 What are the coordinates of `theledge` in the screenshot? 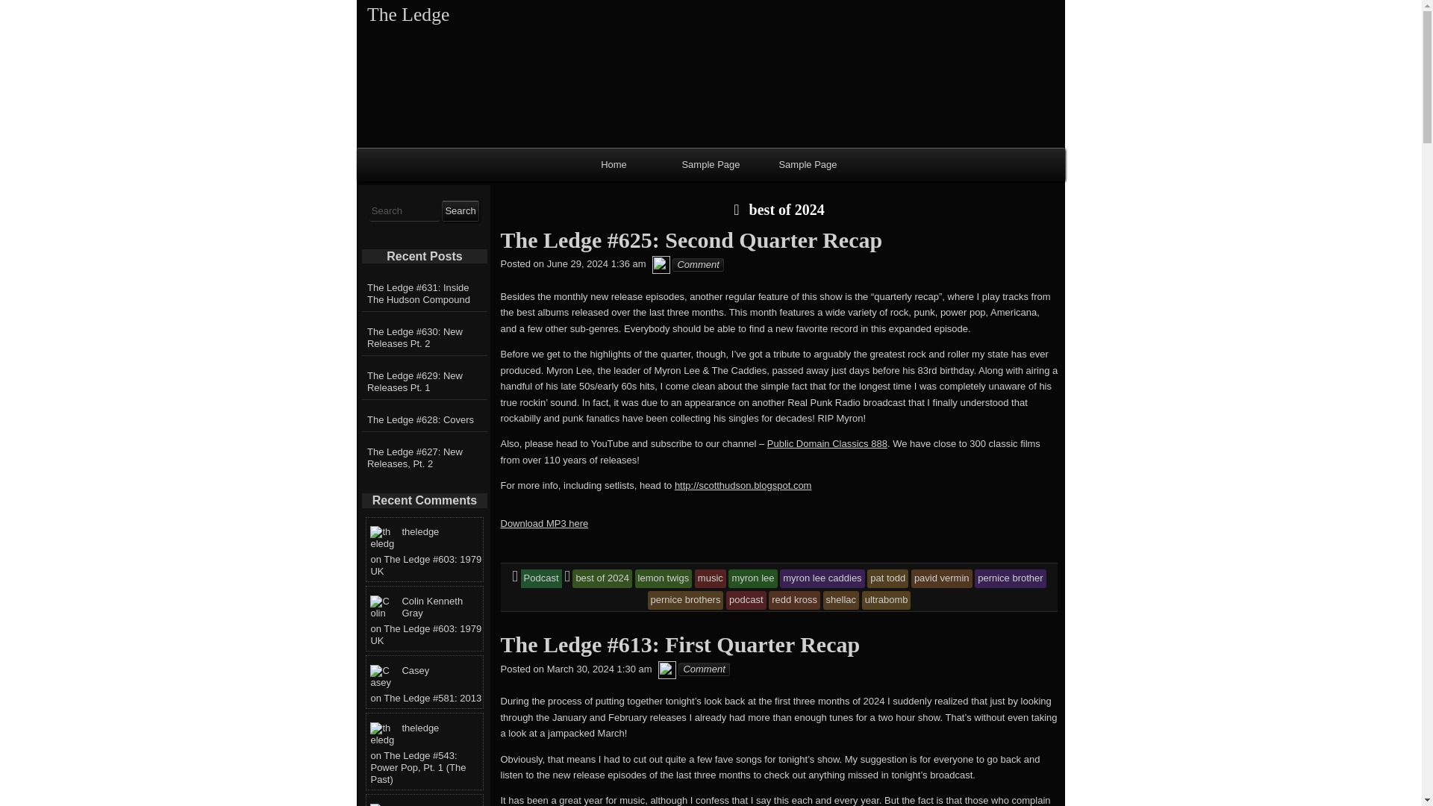 It's located at (667, 669).